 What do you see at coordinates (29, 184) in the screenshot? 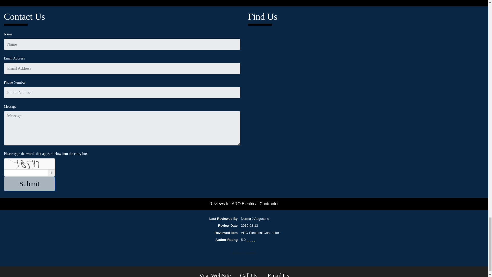
I see `Submit` at bounding box center [29, 184].